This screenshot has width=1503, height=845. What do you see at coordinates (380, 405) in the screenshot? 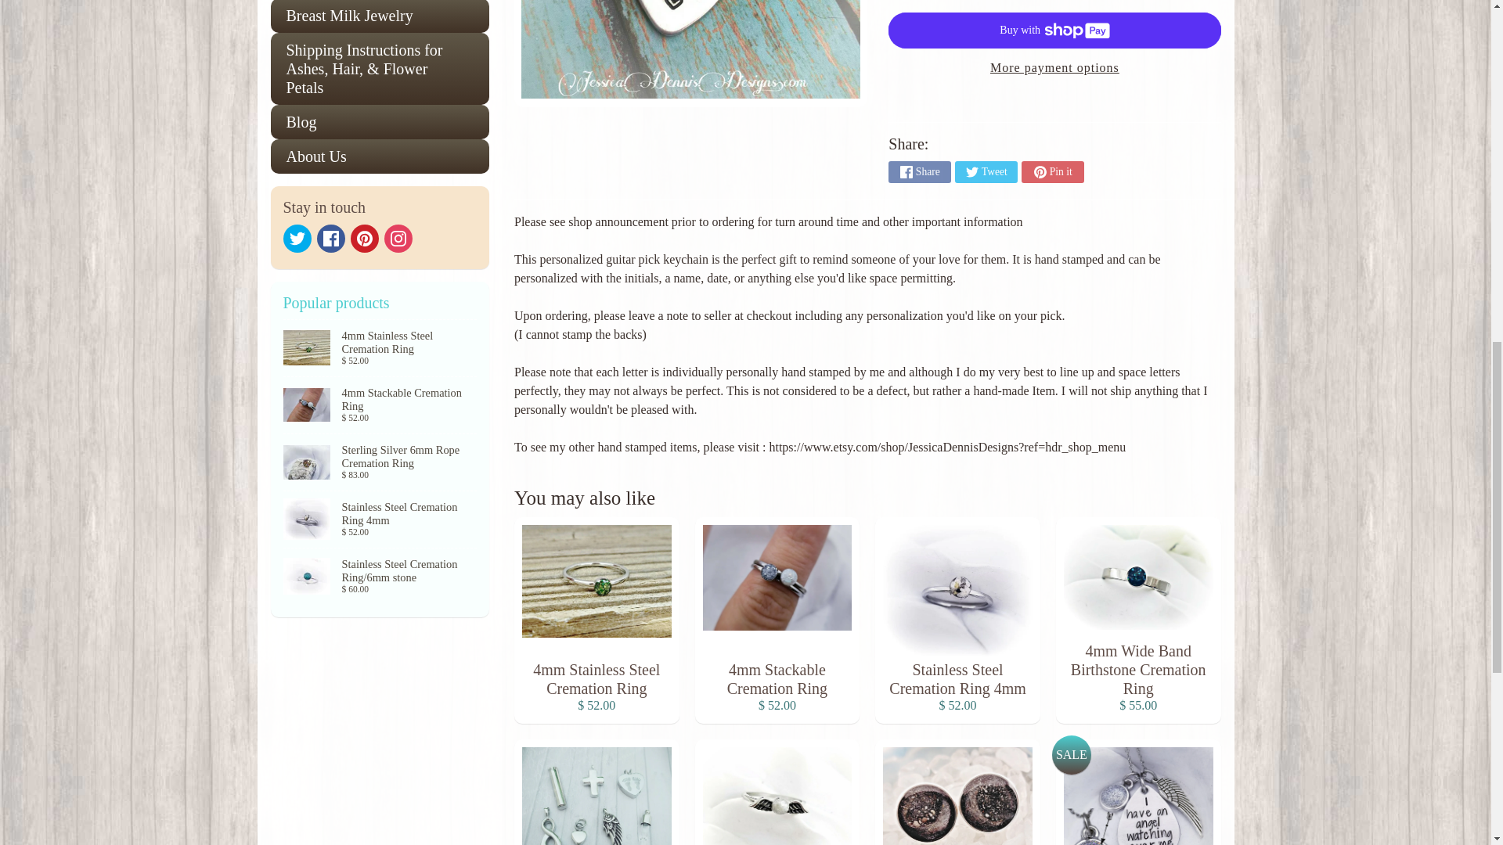
I see `4mm Stackable Cremation Ring` at bounding box center [380, 405].